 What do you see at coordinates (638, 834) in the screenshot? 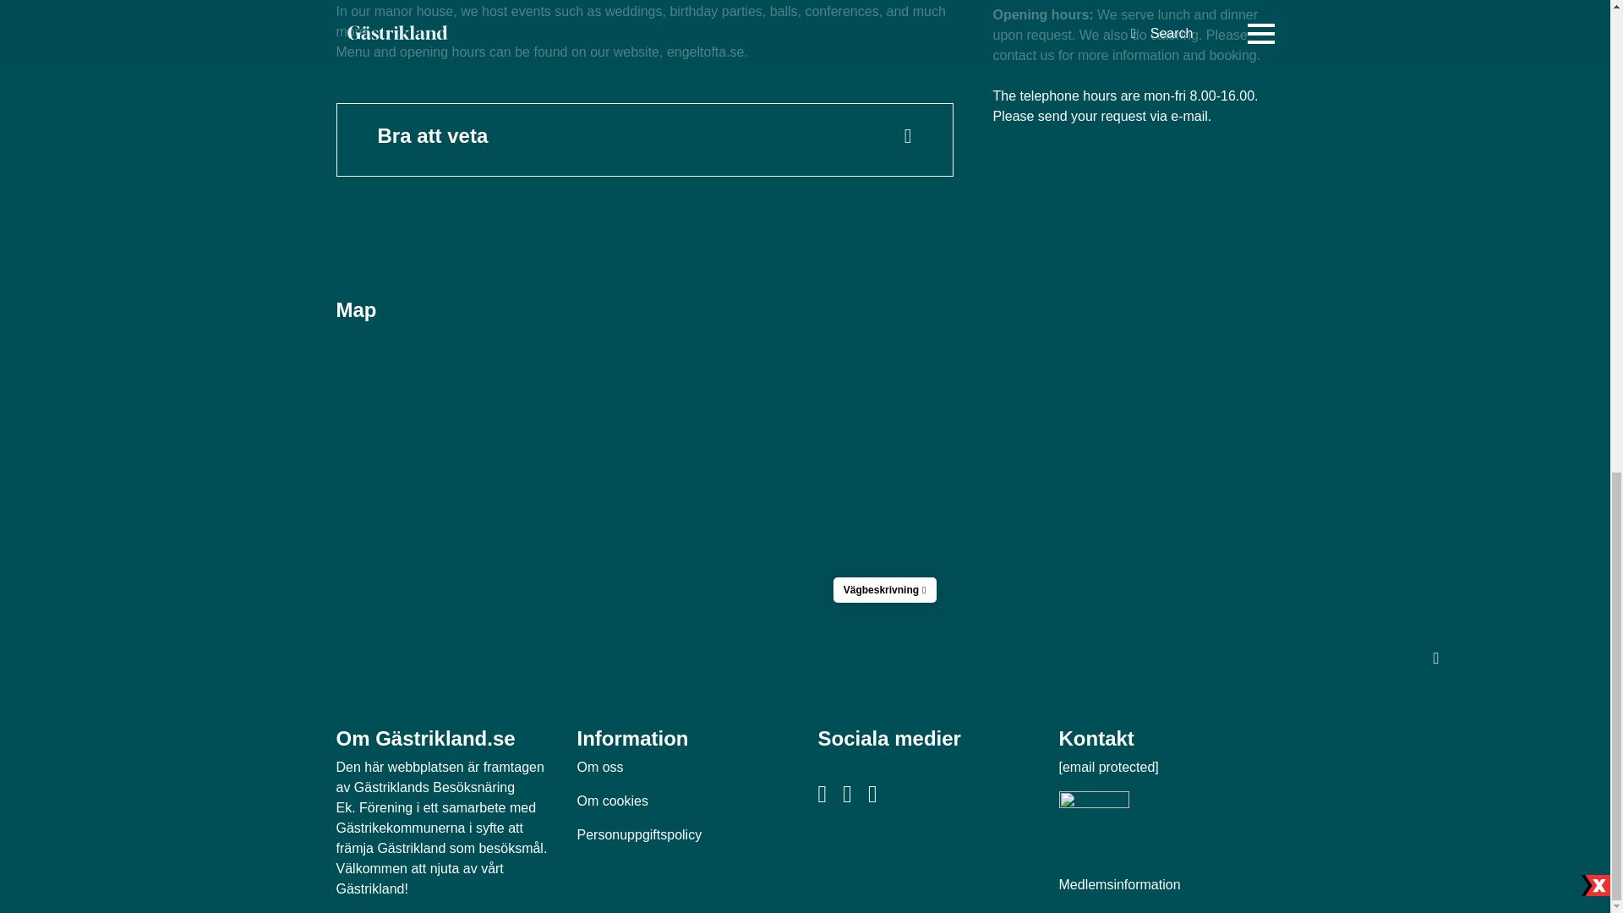
I see `Personuppgiftspolicy` at bounding box center [638, 834].